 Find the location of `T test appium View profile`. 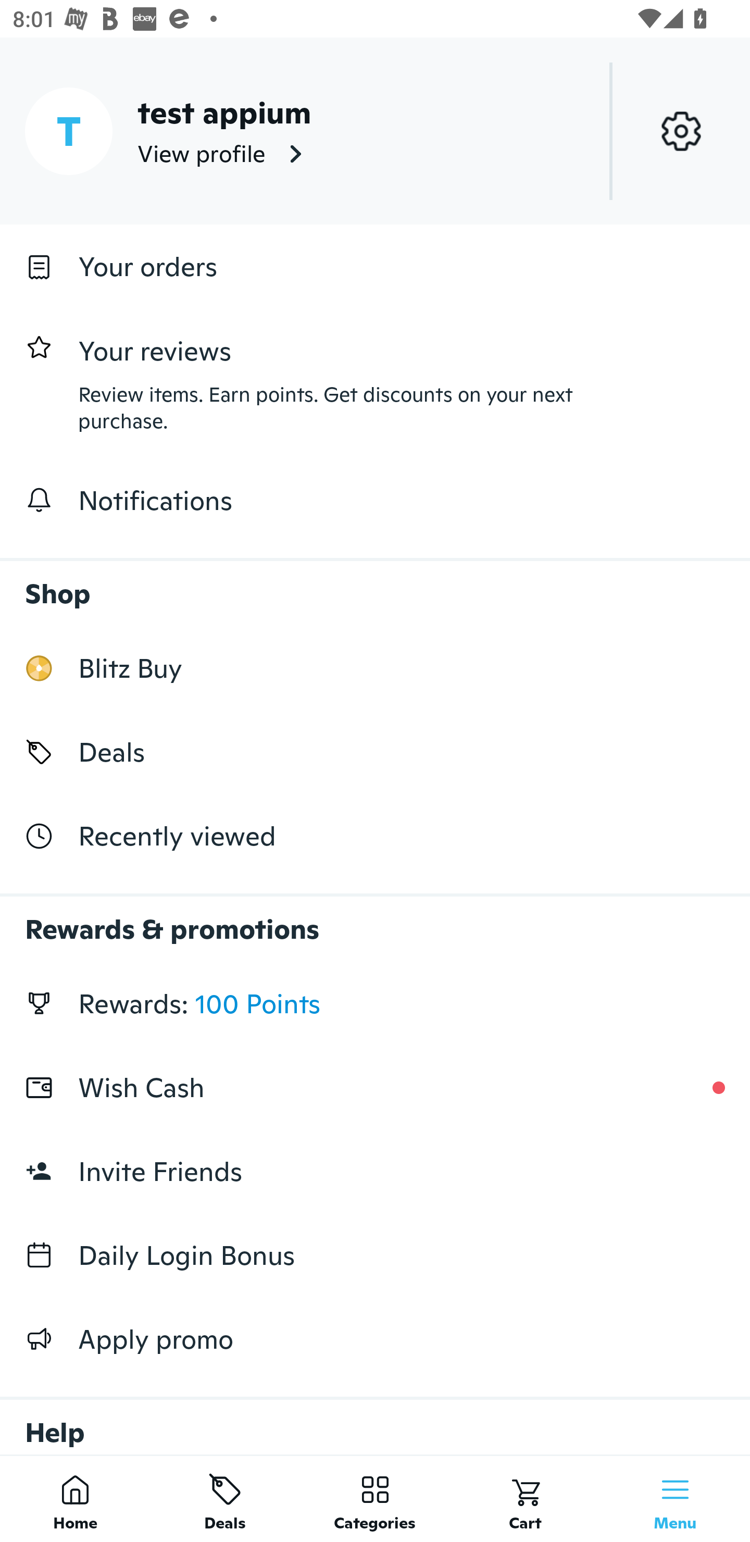

T test appium View profile is located at coordinates (375, 131).